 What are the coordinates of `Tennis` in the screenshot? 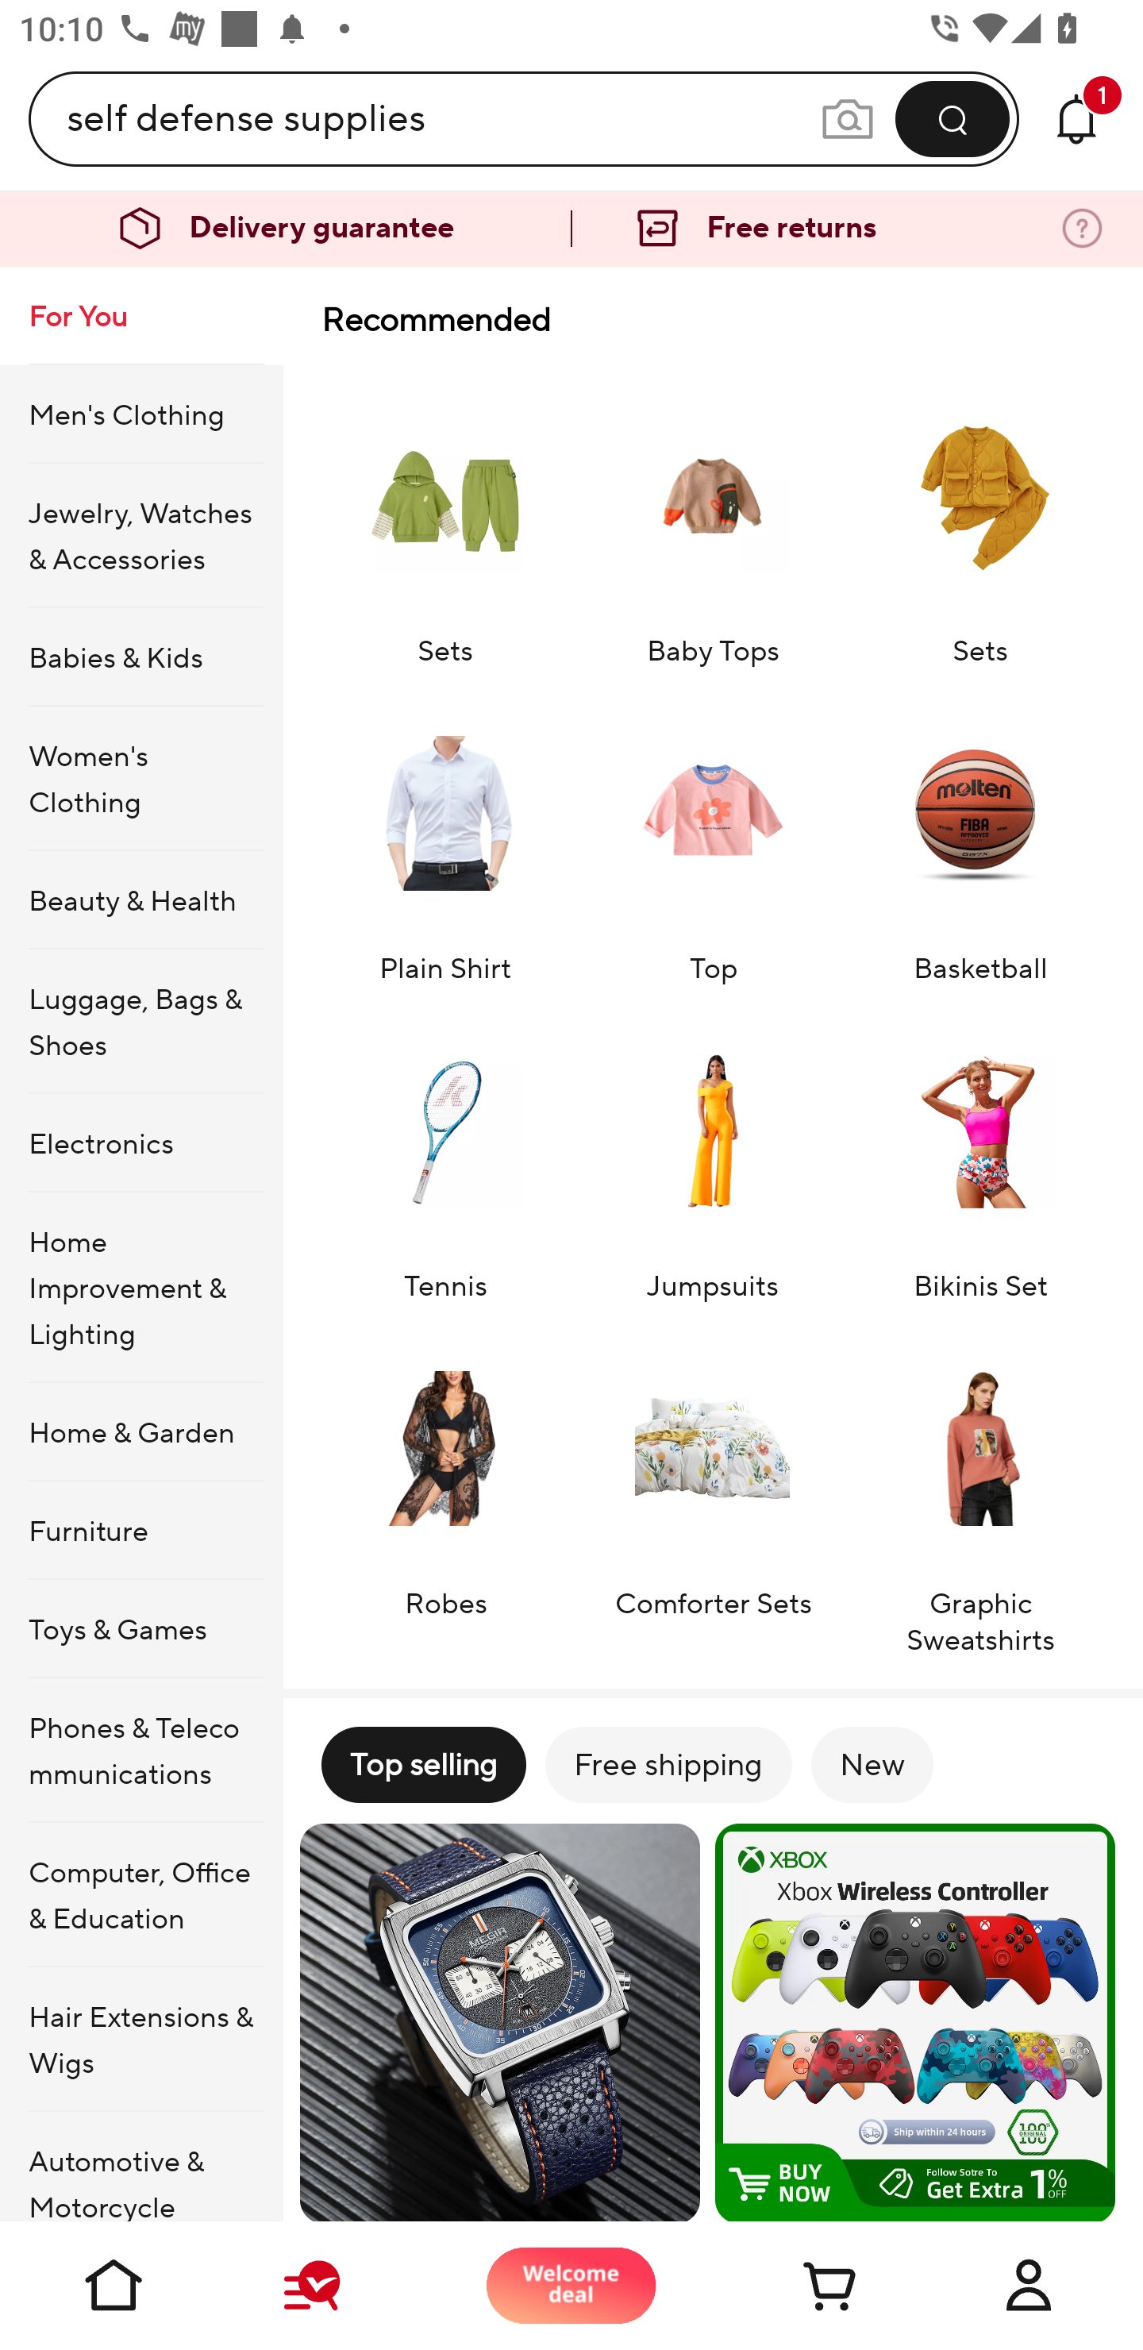 It's located at (444, 1157).